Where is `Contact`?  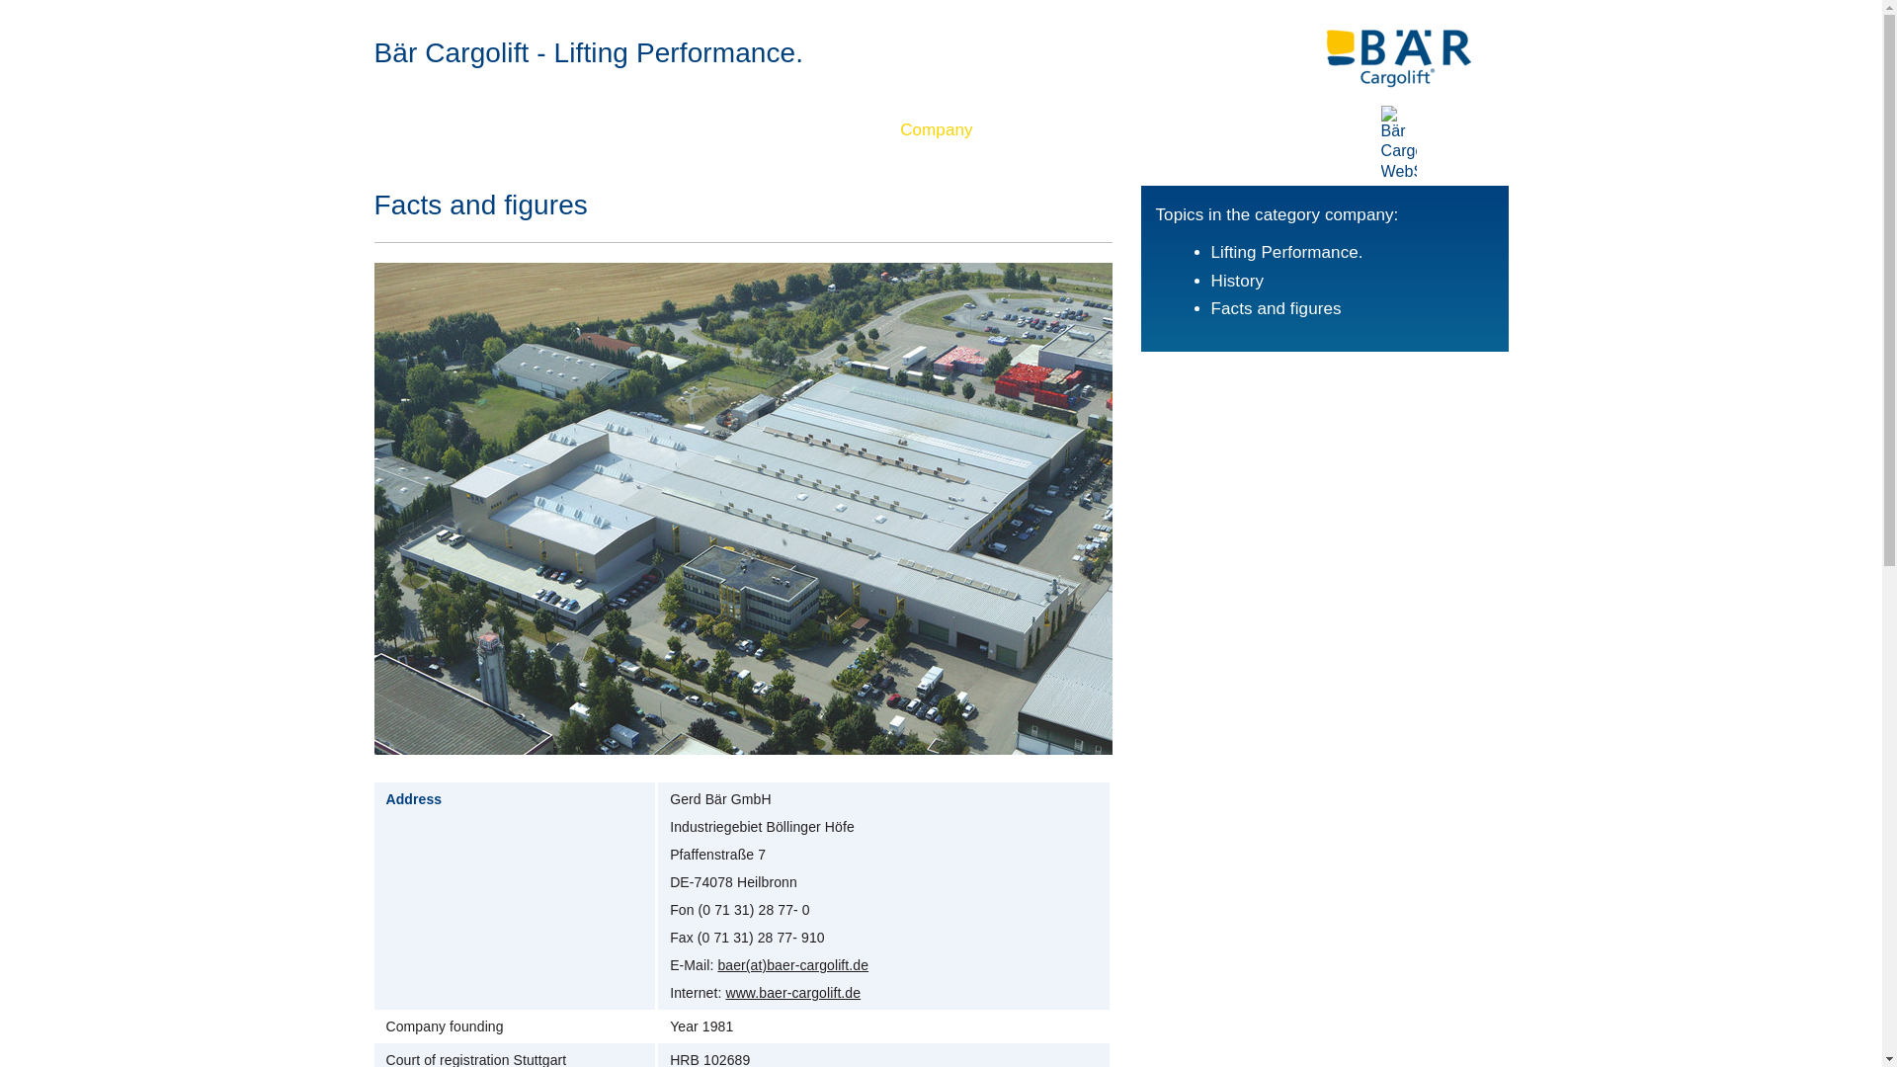 Contact is located at coordinates (836, 129).